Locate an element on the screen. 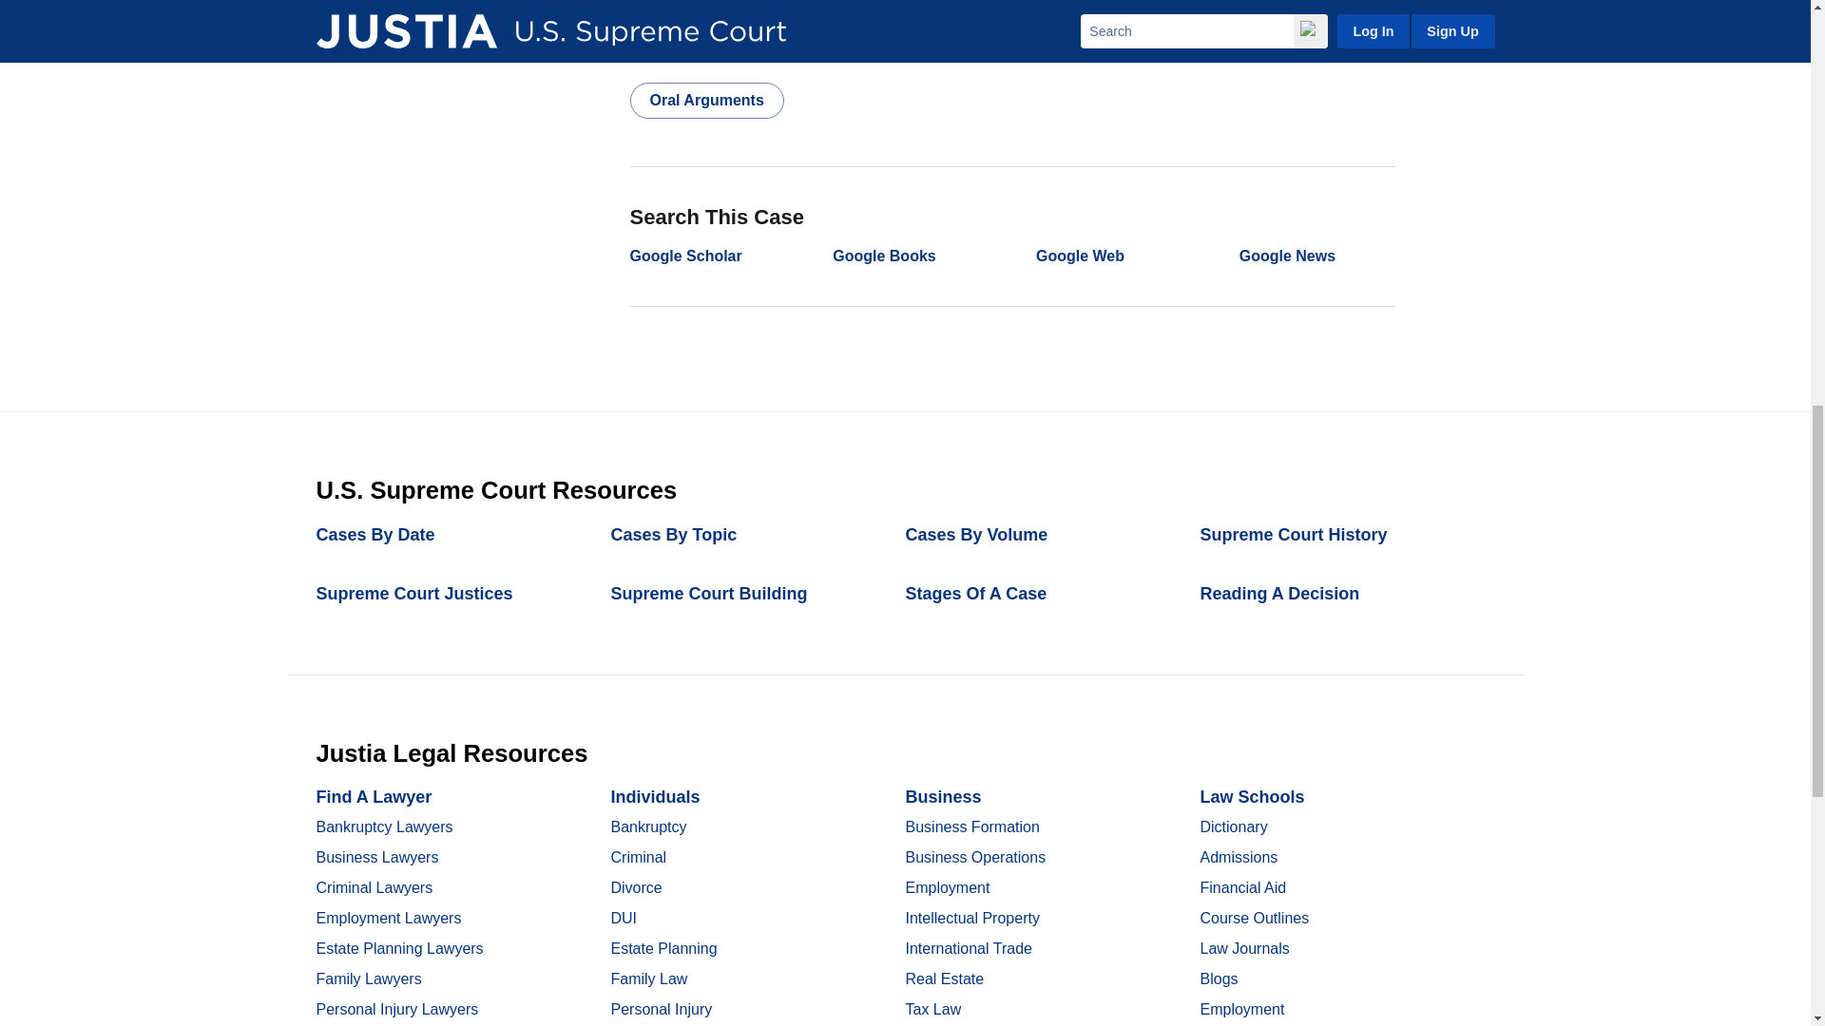 The image size is (1825, 1026). Law - Google Books is located at coordinates (883, 256).